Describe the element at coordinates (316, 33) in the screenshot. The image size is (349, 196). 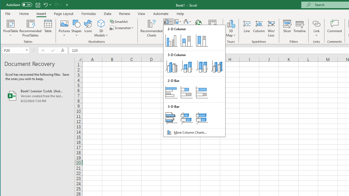
I see `More Options` at that location.